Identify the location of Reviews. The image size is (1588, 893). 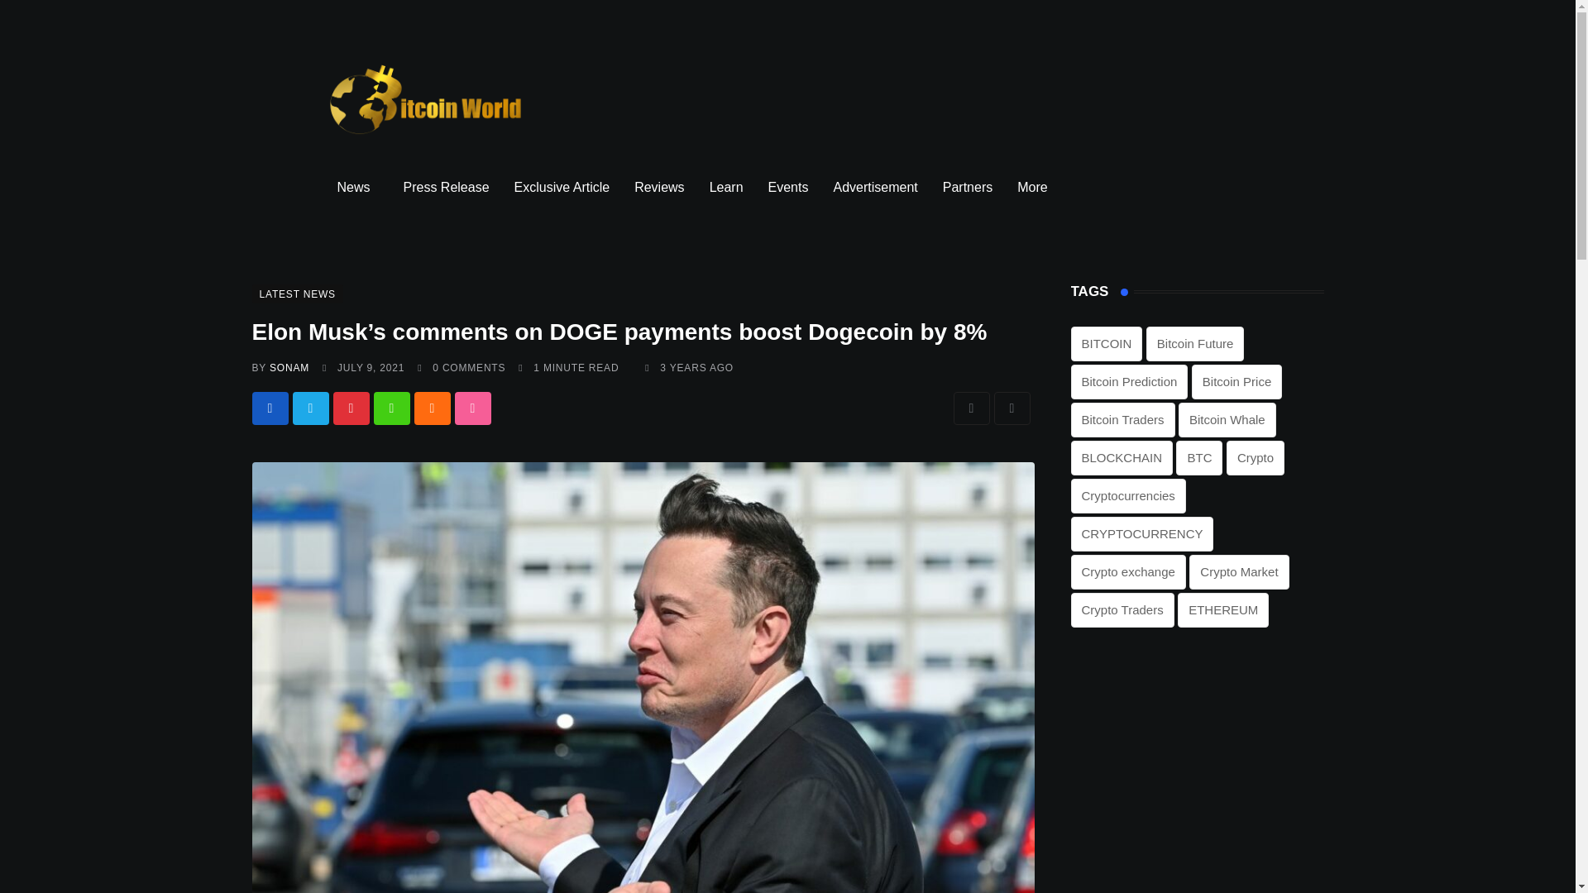
(659, 187).